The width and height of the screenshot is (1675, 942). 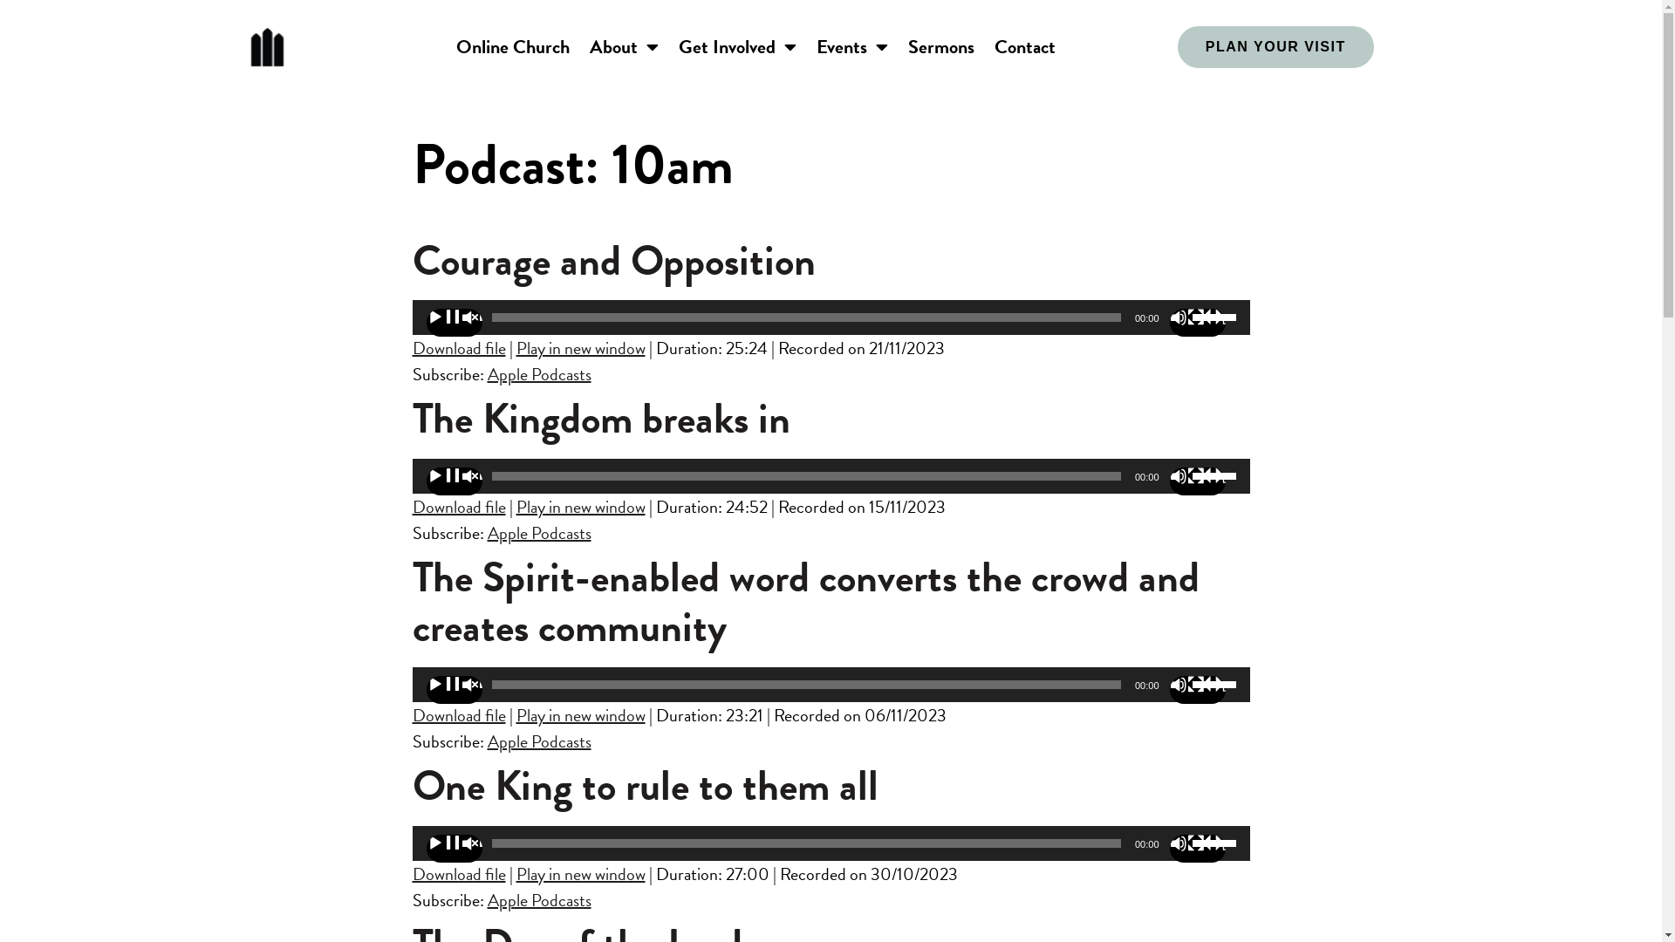 I want to click on Apple Podcasts, so click(x=539, y=533).